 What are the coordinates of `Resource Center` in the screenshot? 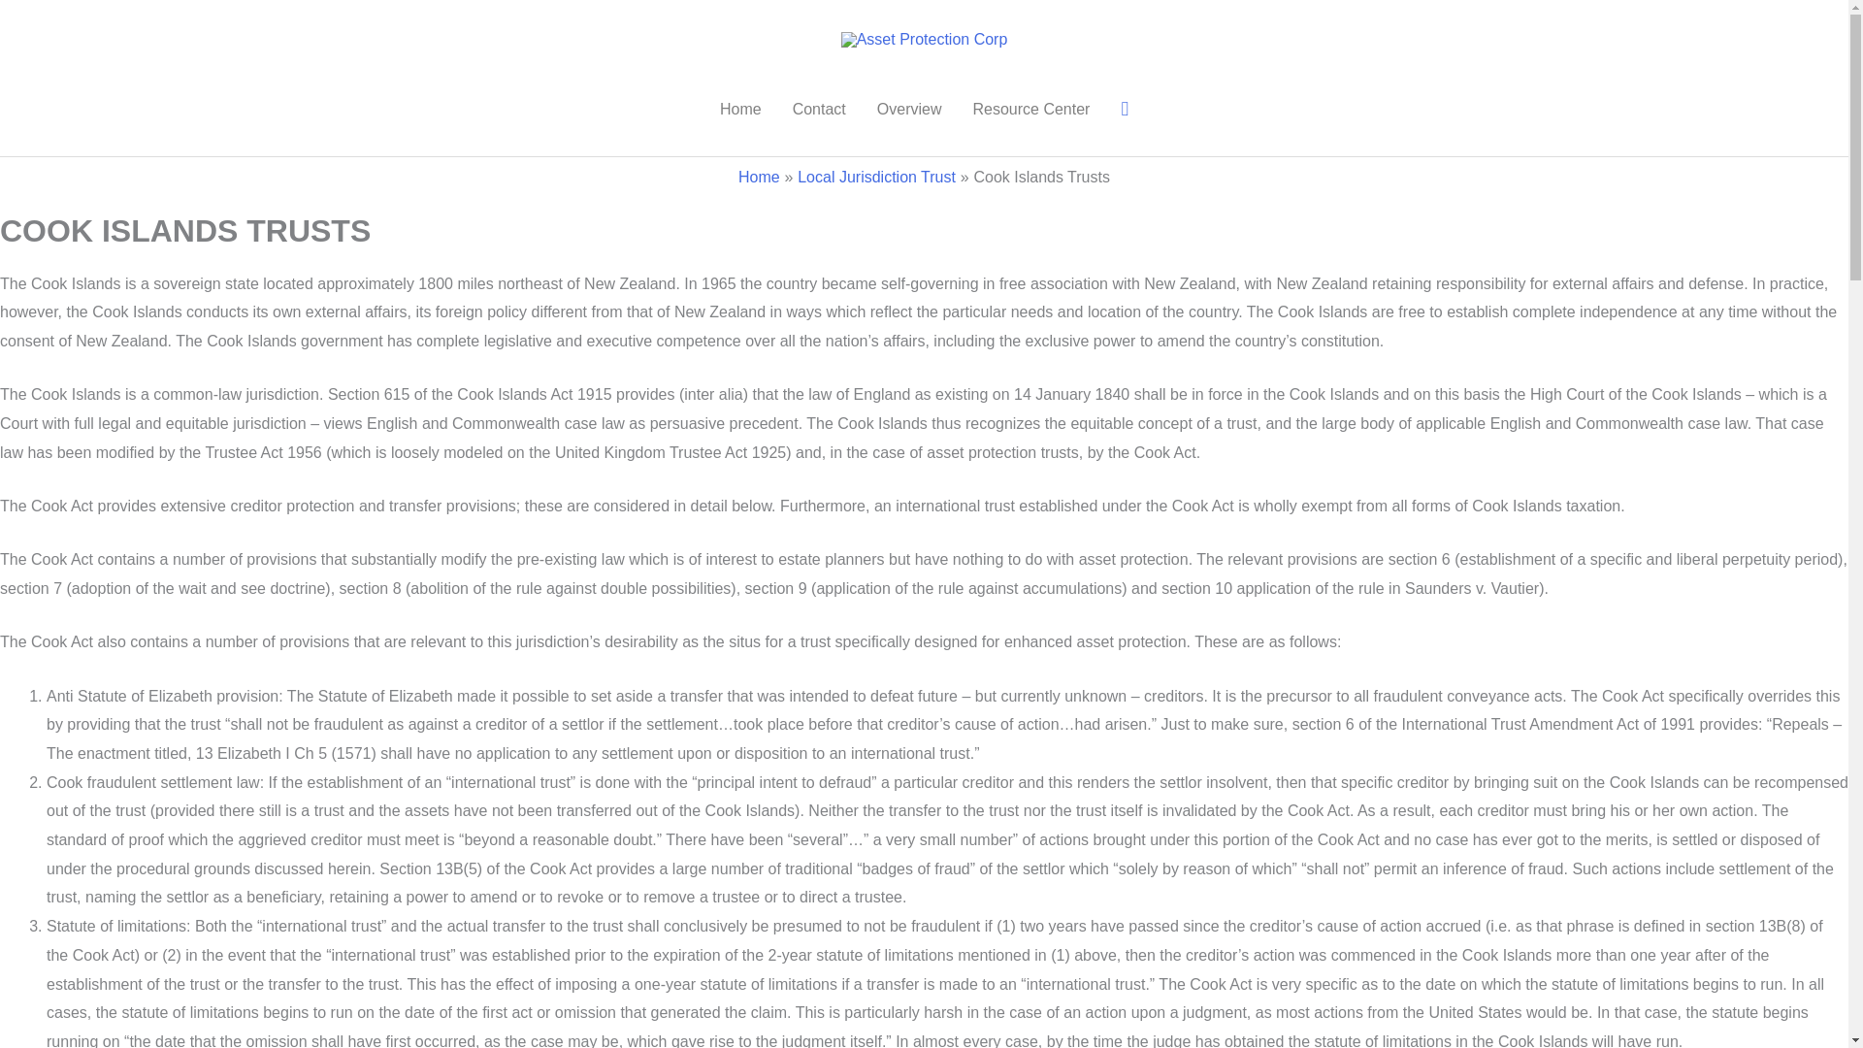 It's located at (1030, 109).